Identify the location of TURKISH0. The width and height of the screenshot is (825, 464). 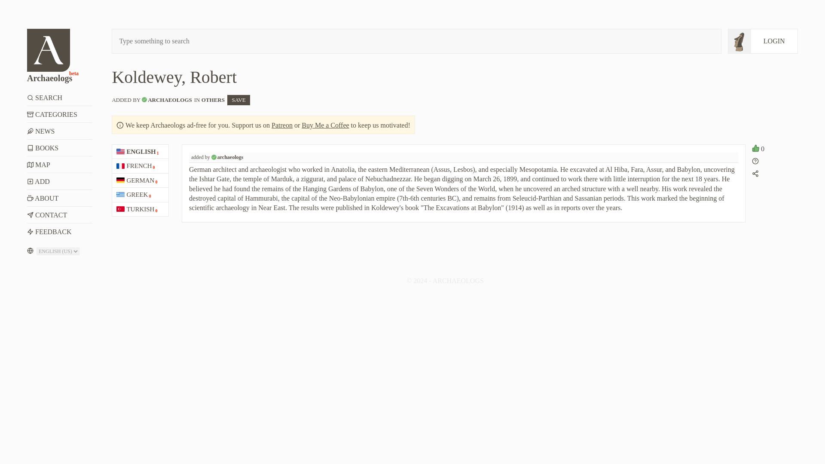
(140, 209).